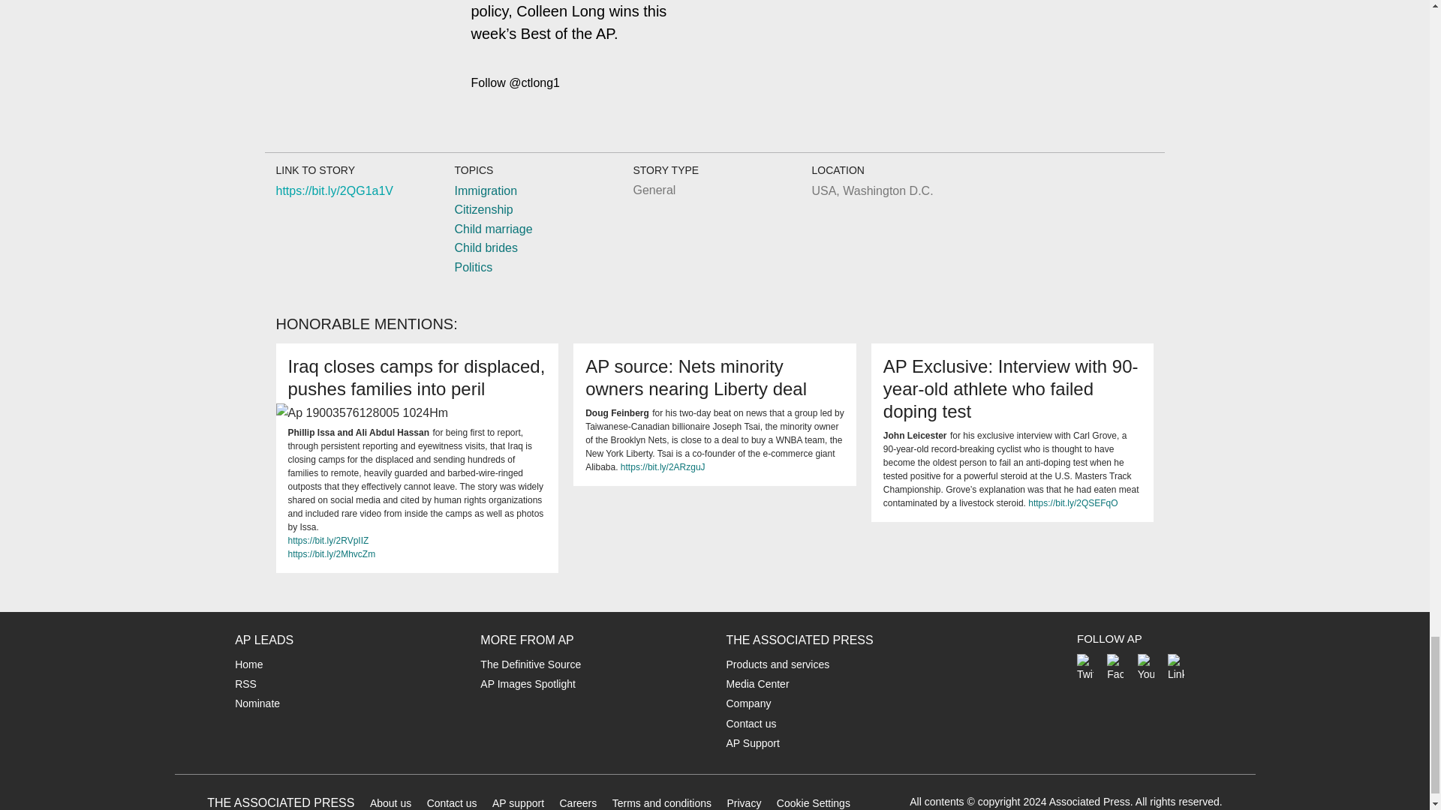  What do you see at coordinates (417, 376) in the screenshot?
I see `Iraq closes camps for displaced, pushes families into peril` at bounding box center [417, 376].